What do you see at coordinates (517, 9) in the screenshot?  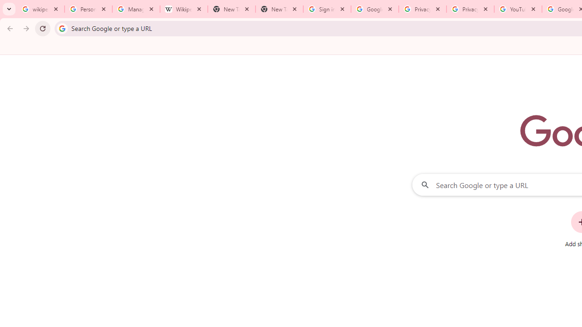 I see `YouTube` at bounding box center [517, 9].